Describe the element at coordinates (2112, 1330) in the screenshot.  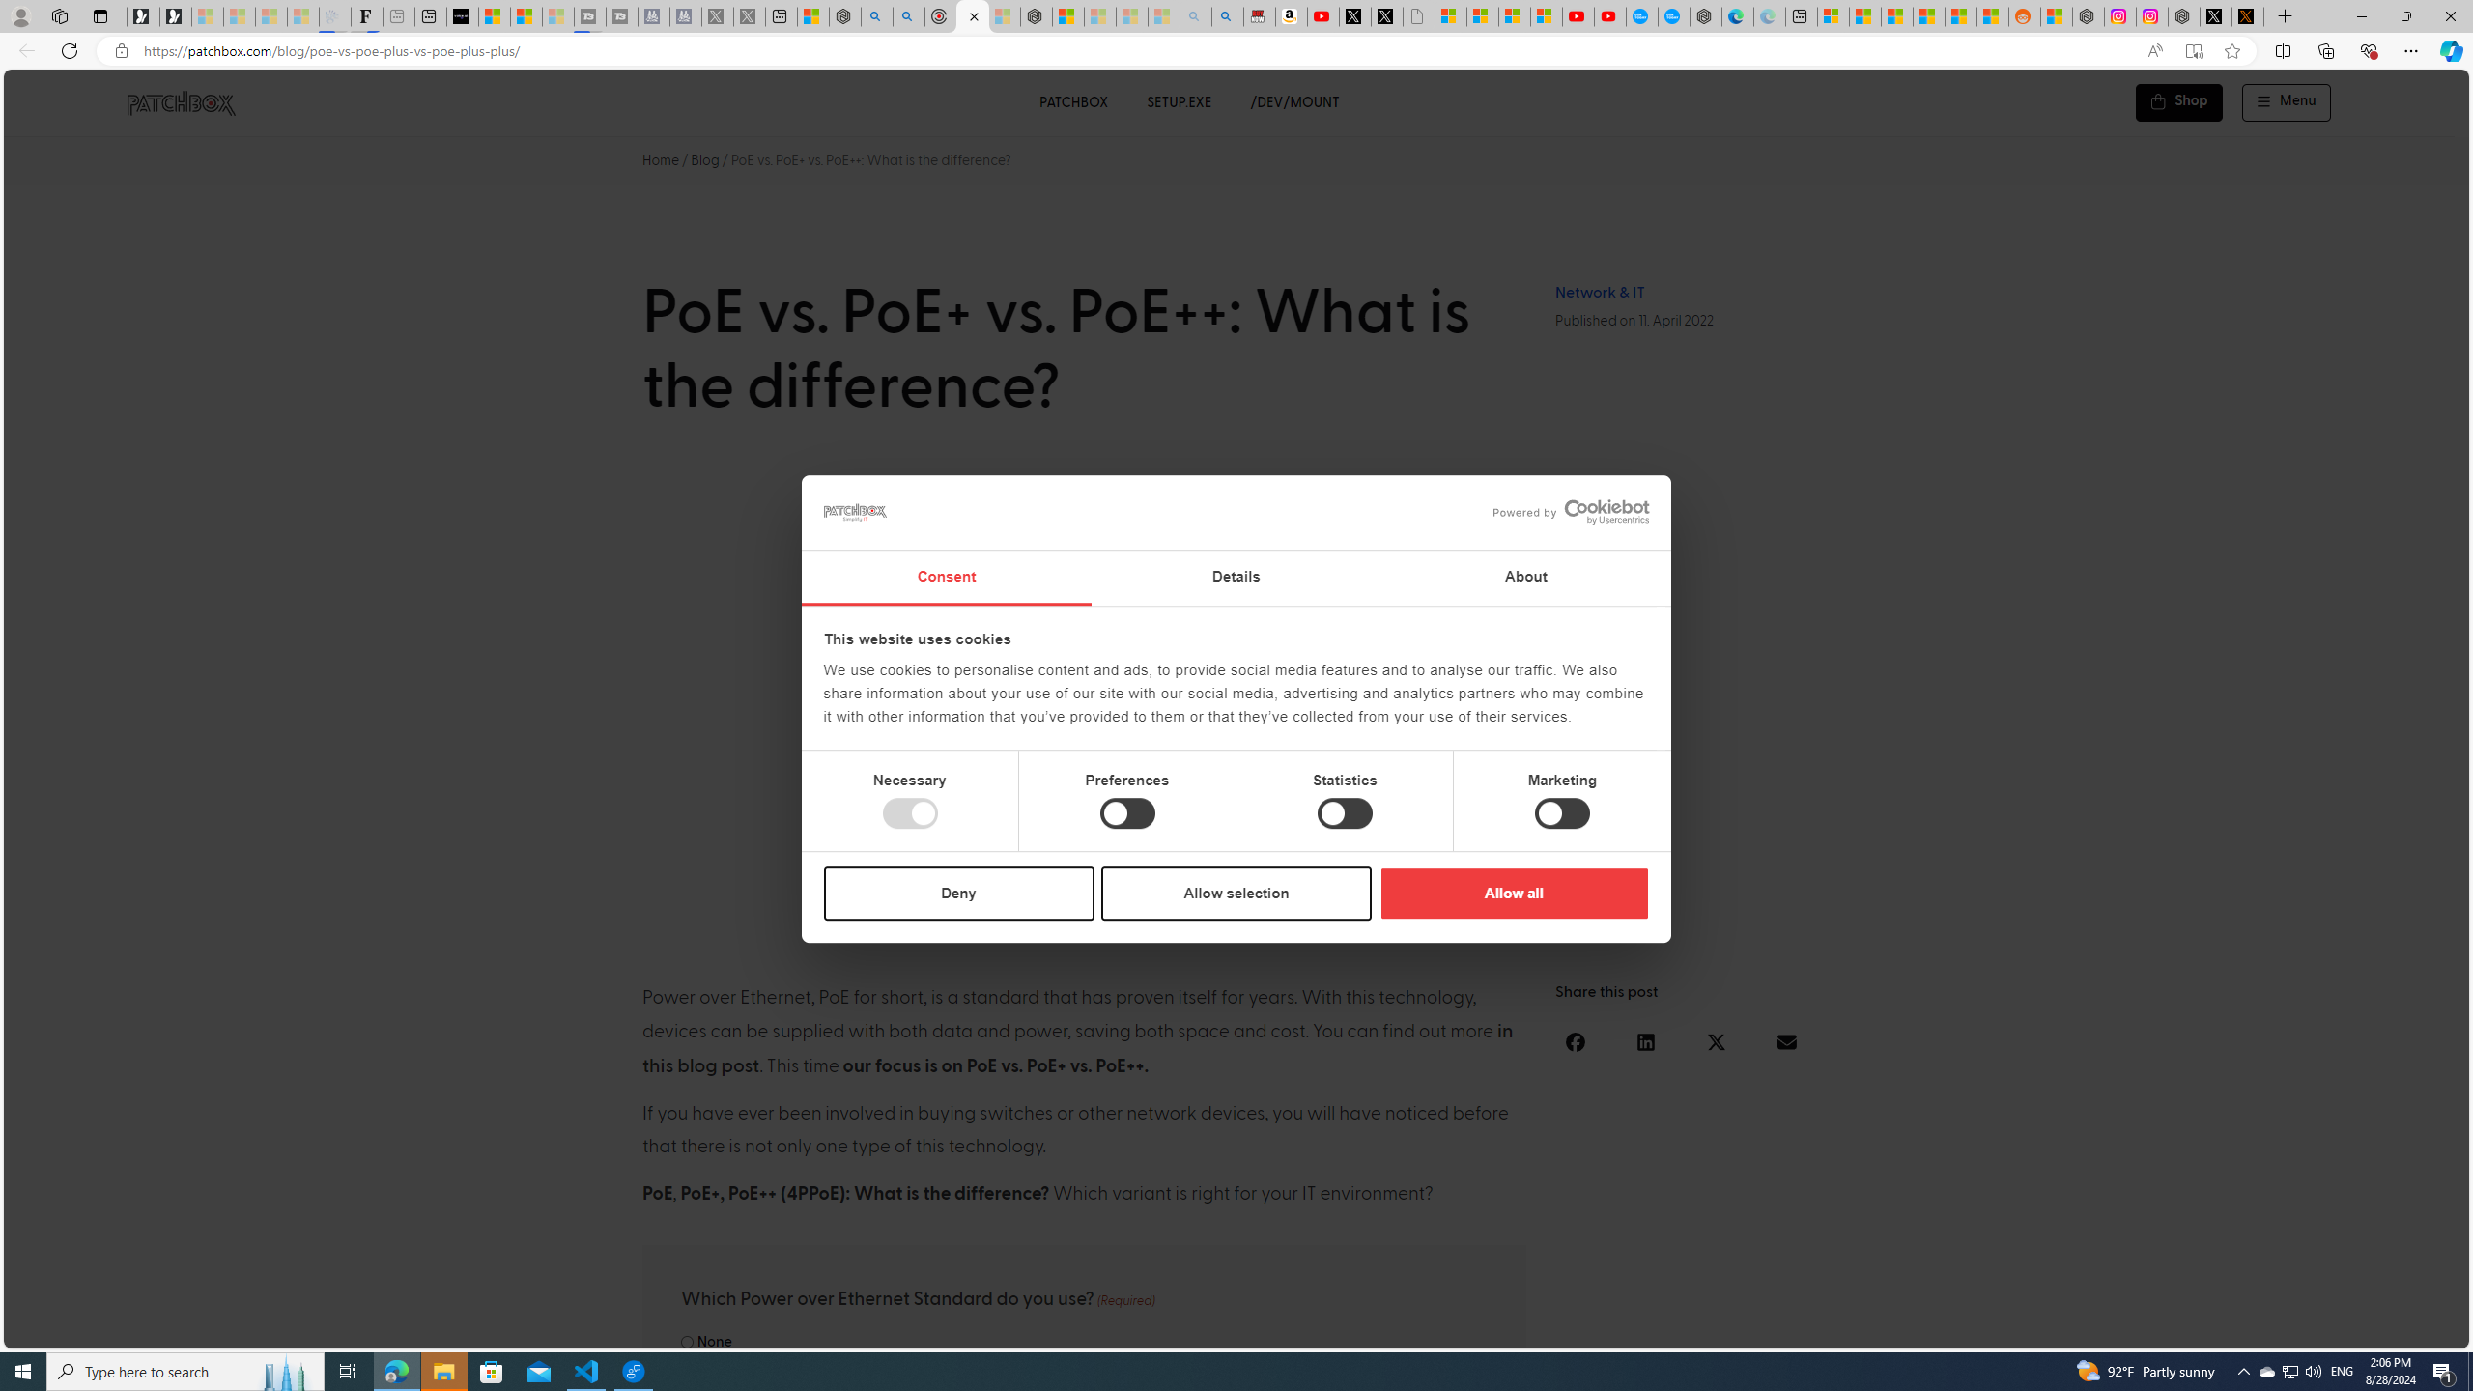
I see `Language switcher : French` at that location.